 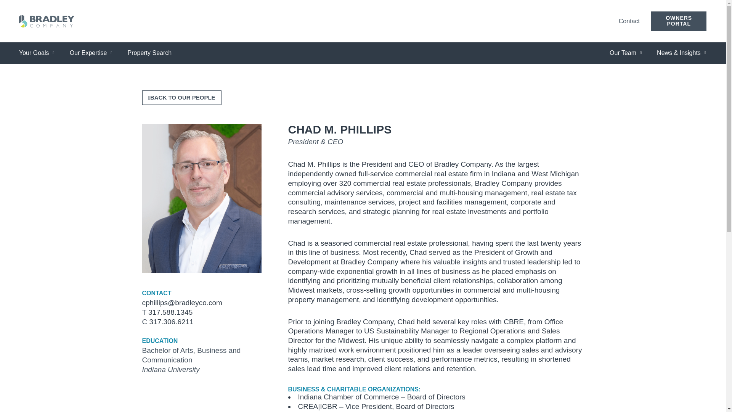 I want to click on OWNERS PORTAL, so click(x=679, y=21).